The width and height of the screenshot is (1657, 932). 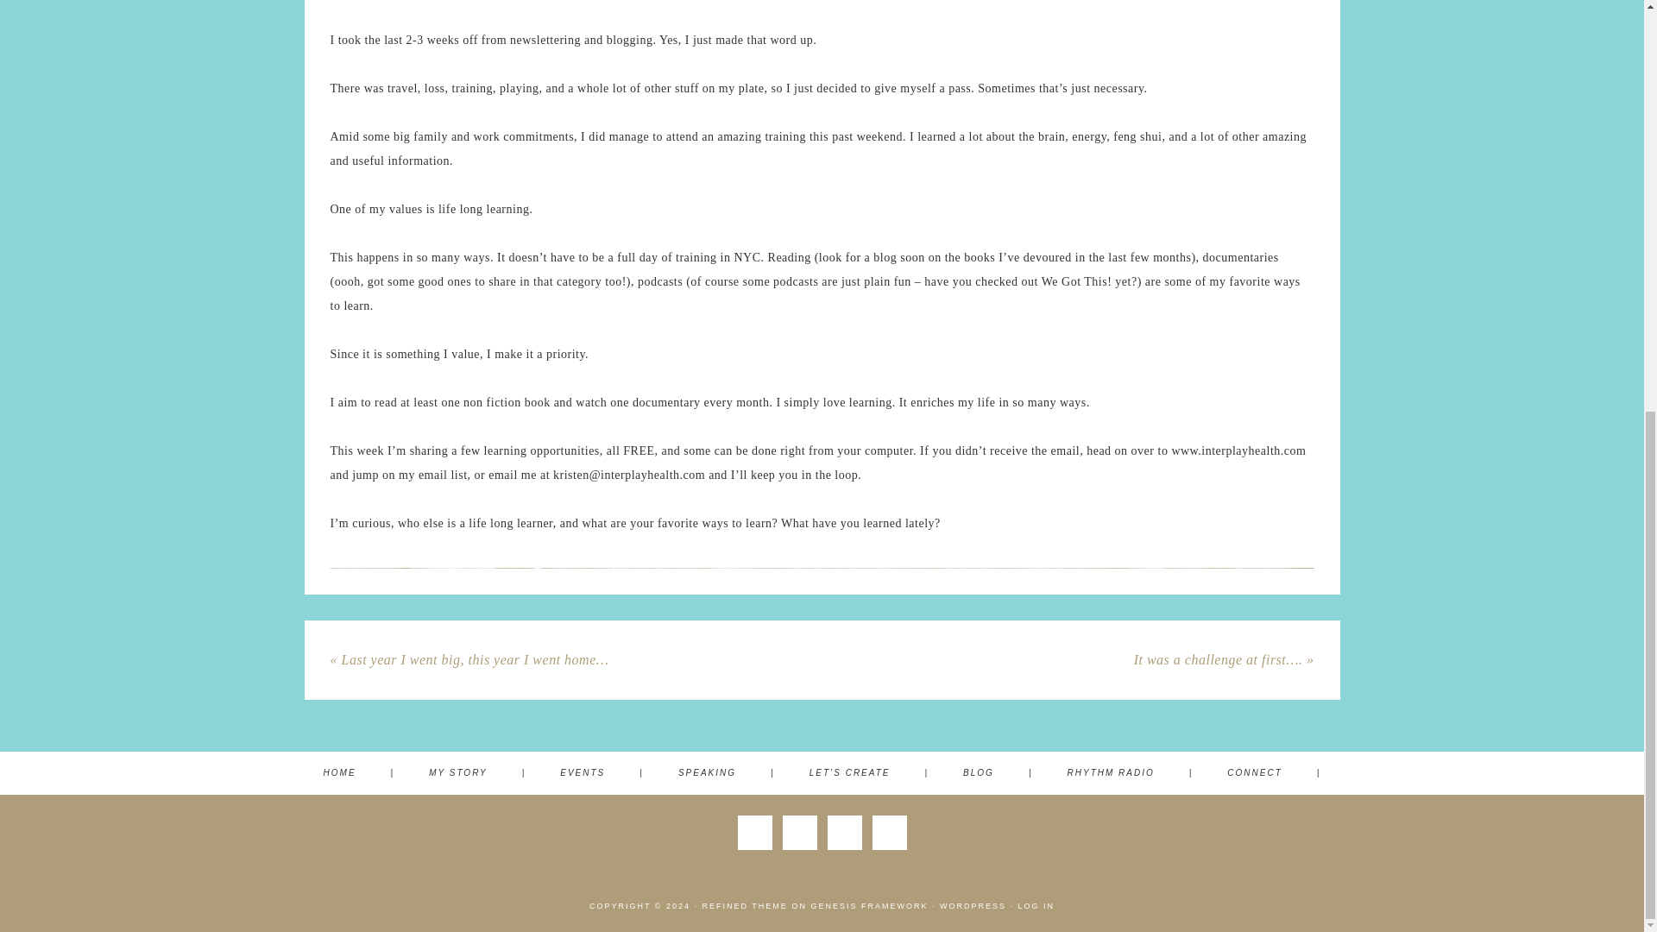 I want to click on WORDPRESS, so click(x=972, y=906).